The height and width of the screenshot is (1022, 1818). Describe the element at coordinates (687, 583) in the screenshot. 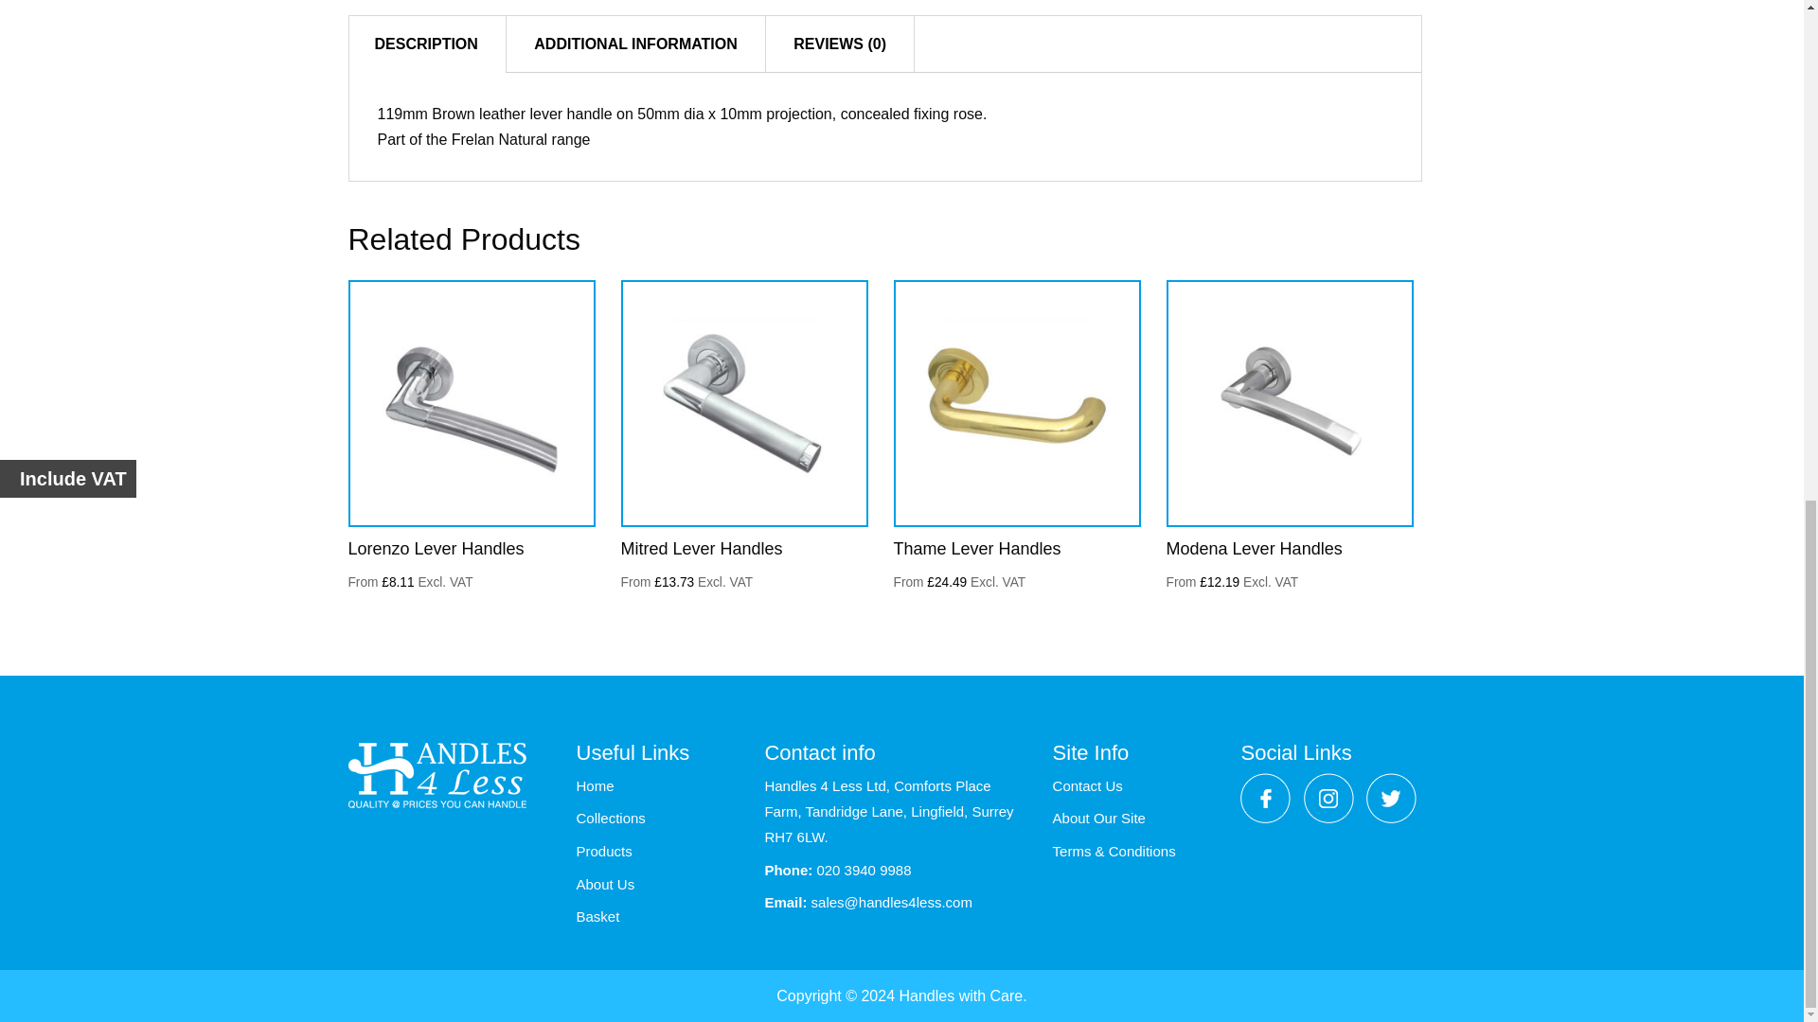

I see `With VAT removed` at that location.